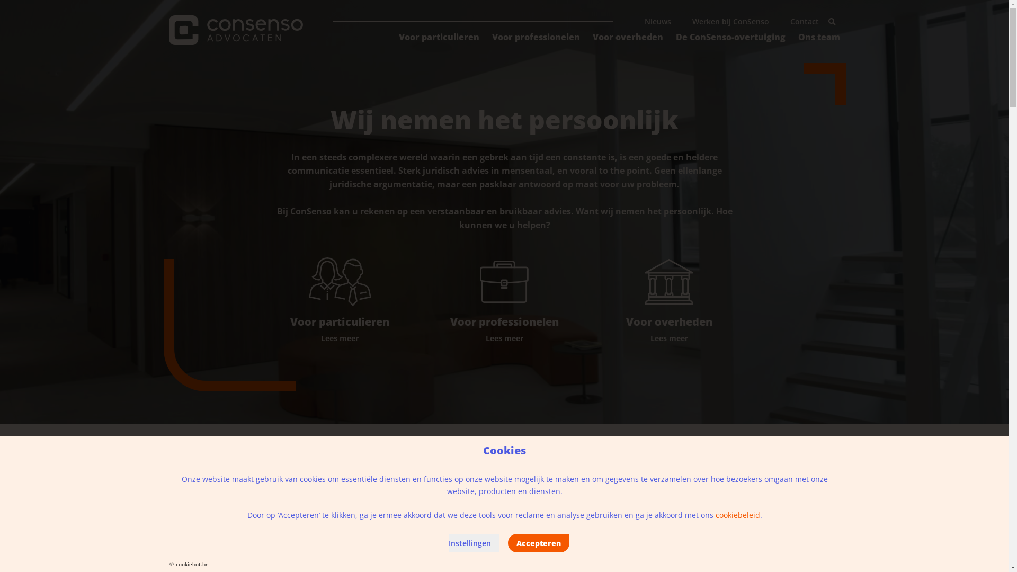 This screenshot has height=572, width=1017. Describe the element at coordinates (731, 38) in the screenshot. I see `De ConSenso-overtuiging` at that location.